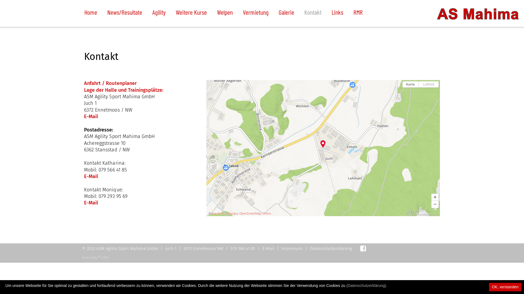 This screenshot has height=294, width=524. What do you see at coordinates (435, 197) in the screenshot?
I see `+` at bounding box center [435, 197].